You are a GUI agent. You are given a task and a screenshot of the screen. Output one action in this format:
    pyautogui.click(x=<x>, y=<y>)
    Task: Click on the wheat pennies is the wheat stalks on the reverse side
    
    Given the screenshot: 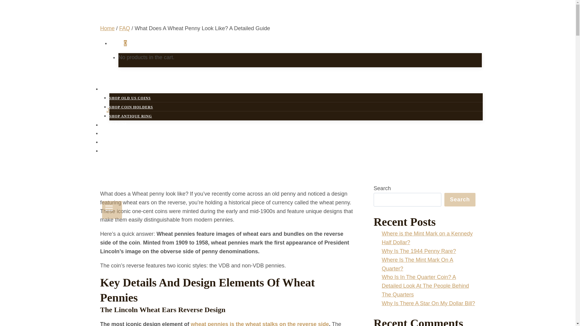 What is the action you would take?
    pyautogui.click(x=260, y=324)
    